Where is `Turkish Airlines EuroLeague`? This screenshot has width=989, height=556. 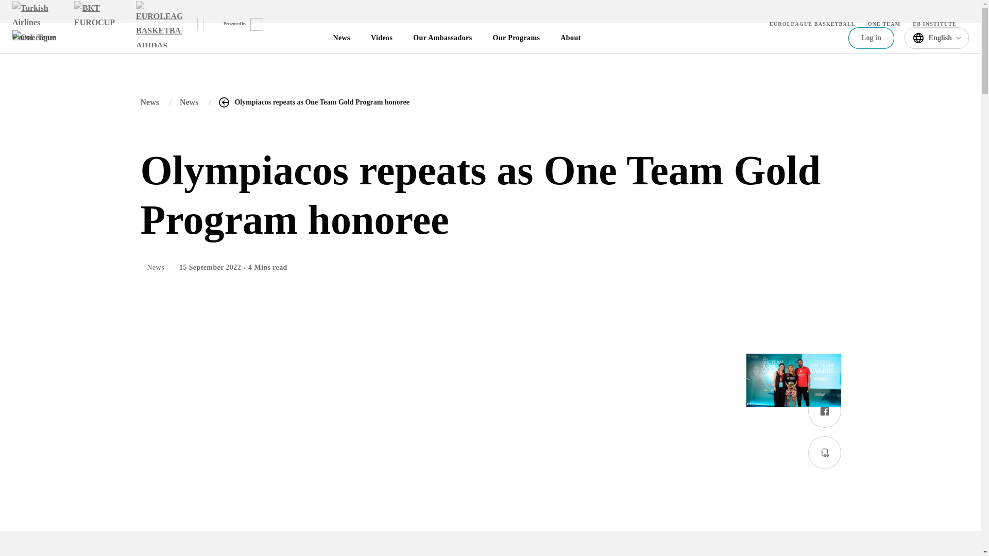 Turkish Airlines EuroLeague is located at coordinates (35, 24).